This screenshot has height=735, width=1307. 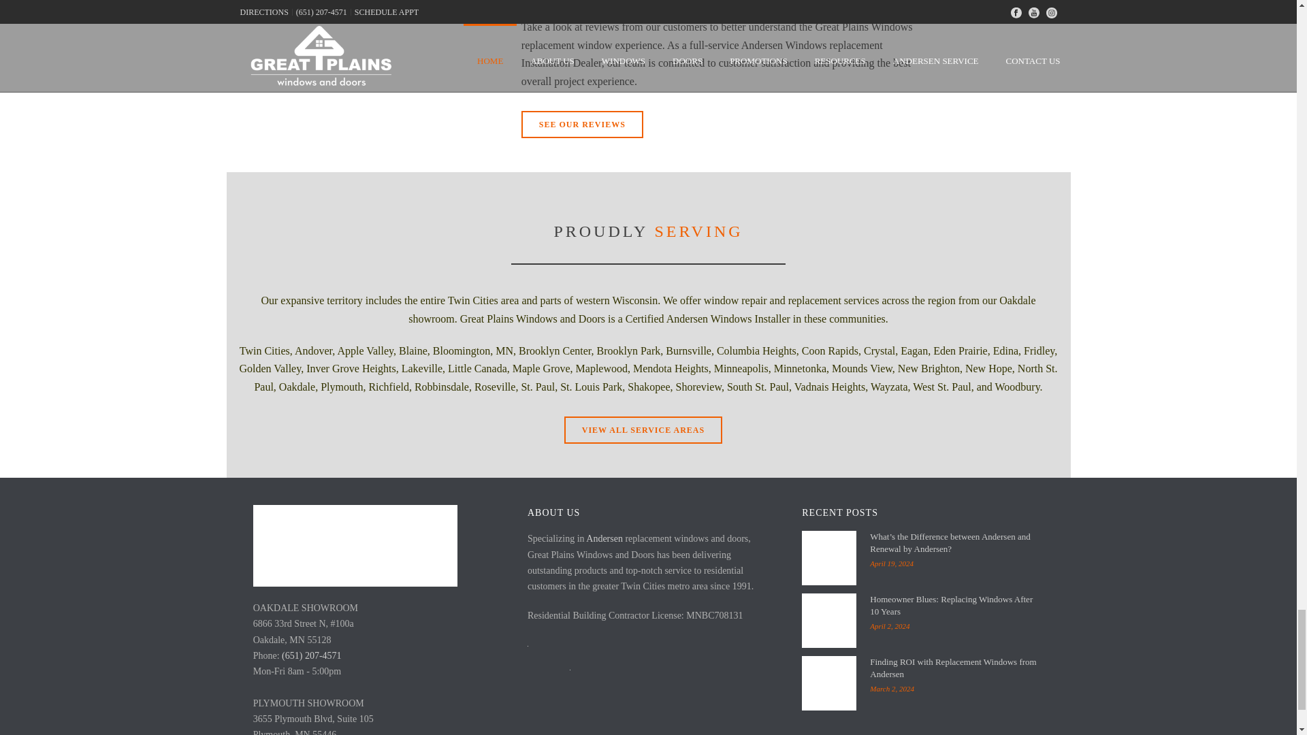 I want to click on google-review-logo, so click(x=442, y=52).